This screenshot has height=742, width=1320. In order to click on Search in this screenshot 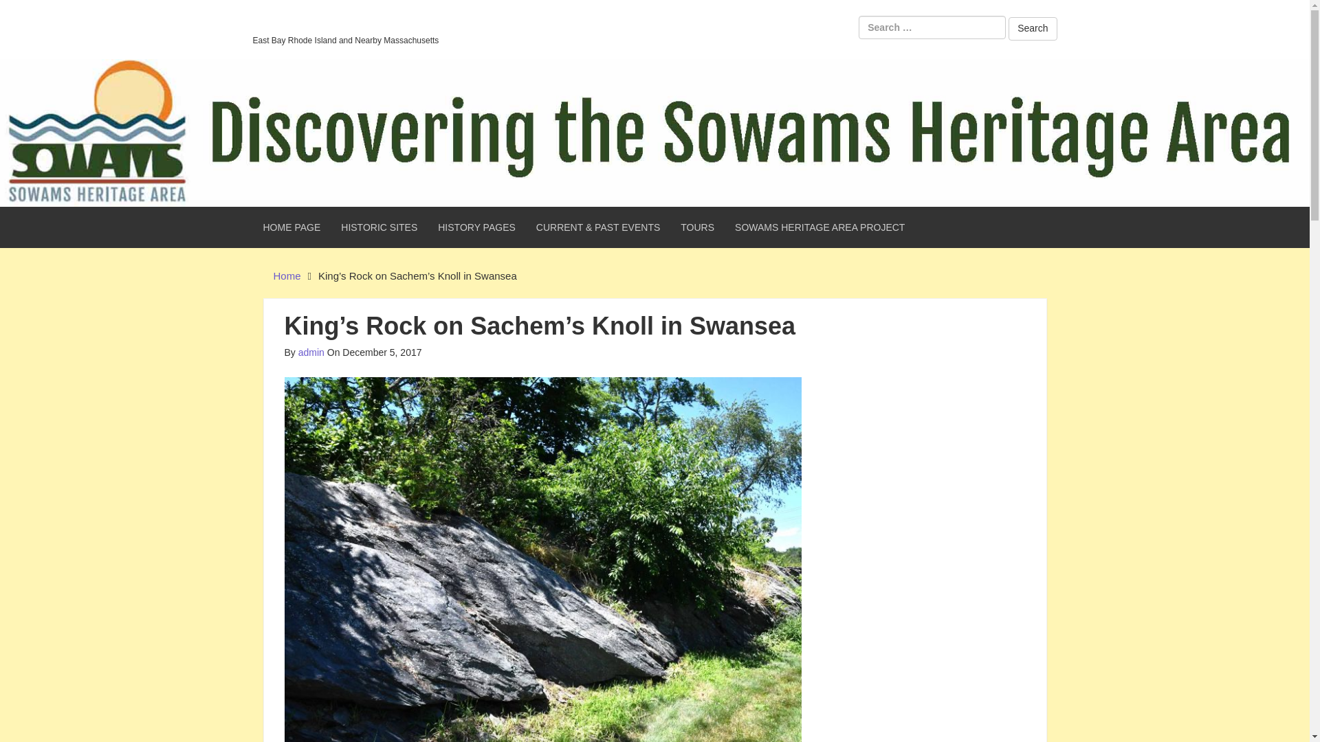, I will do `click(1033, 29)`.